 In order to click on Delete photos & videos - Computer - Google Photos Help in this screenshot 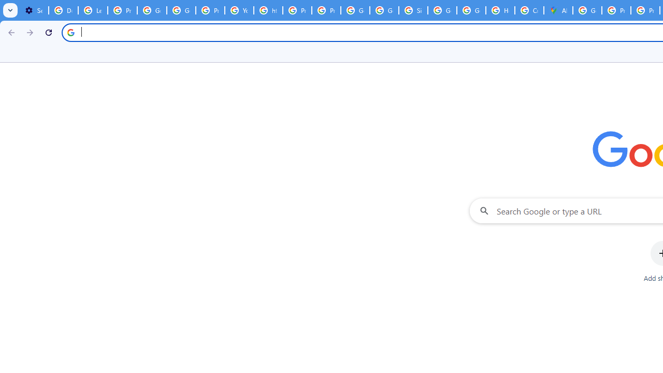, I will do `click(63, 10)`.